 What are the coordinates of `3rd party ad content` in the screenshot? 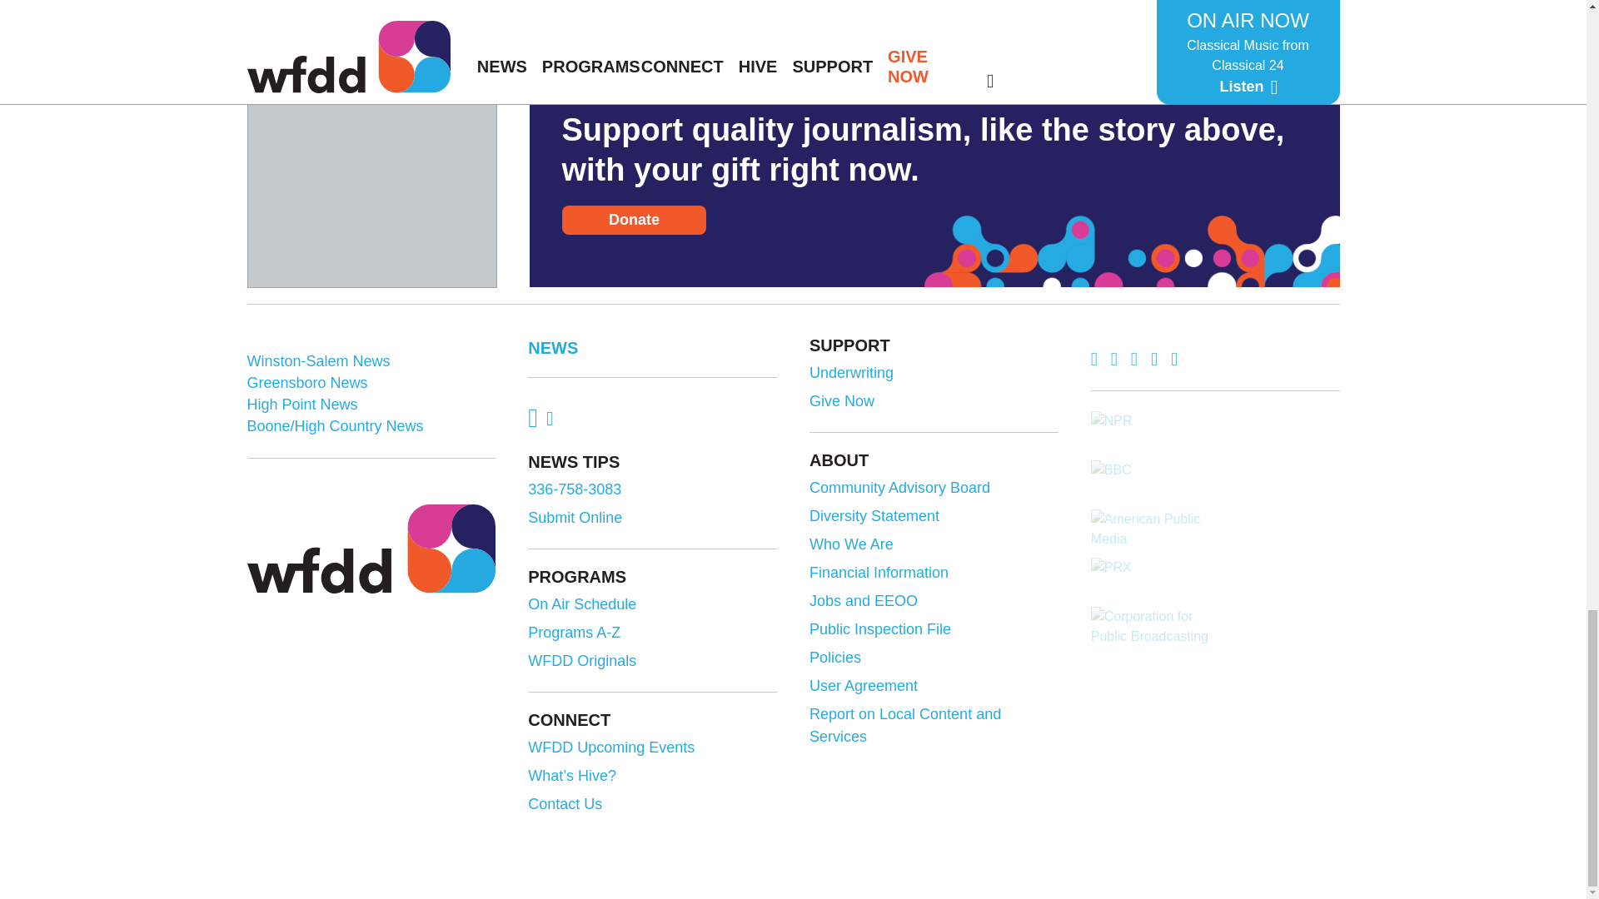 It's located at (372, 183).